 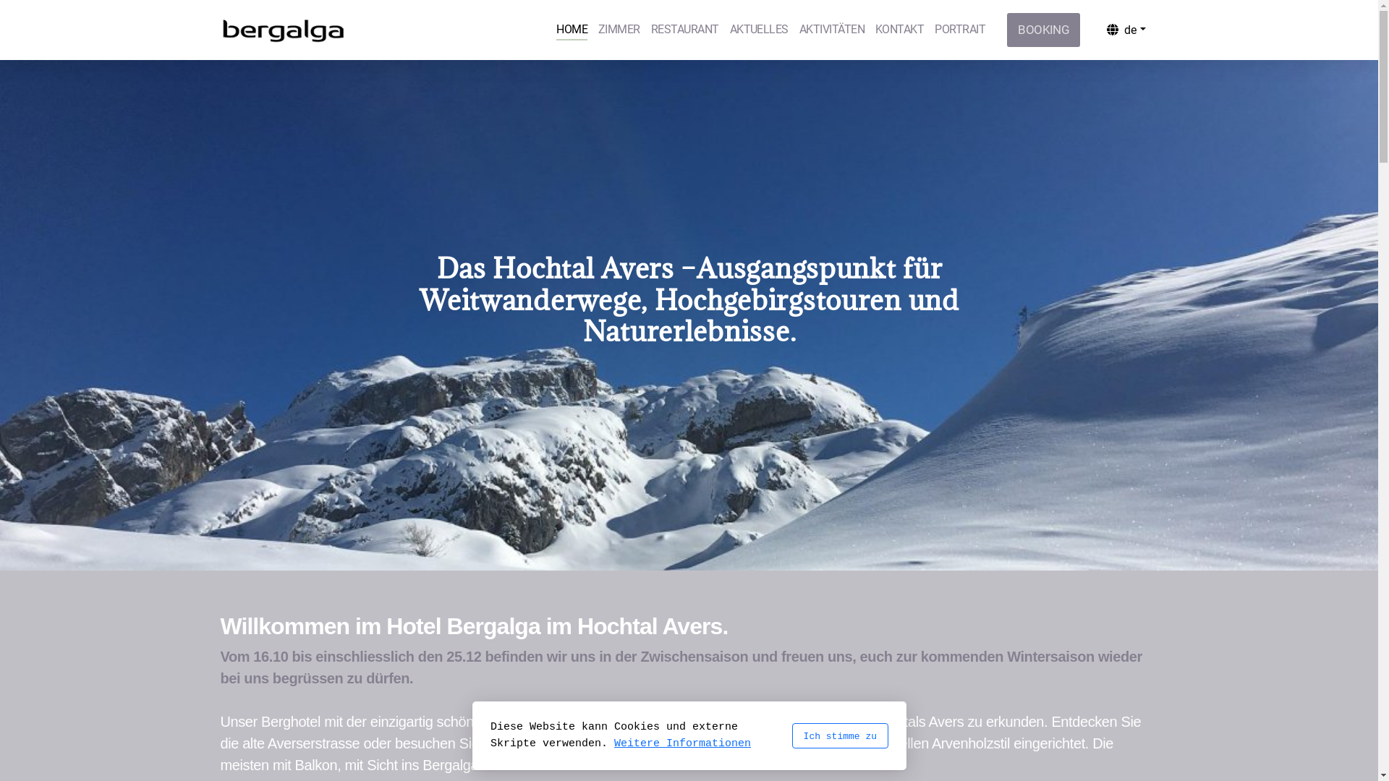 What do you see at coordinates (1043, 30) in the screenshot?
I see `BOOKING` at bounding box center [1043, 30].